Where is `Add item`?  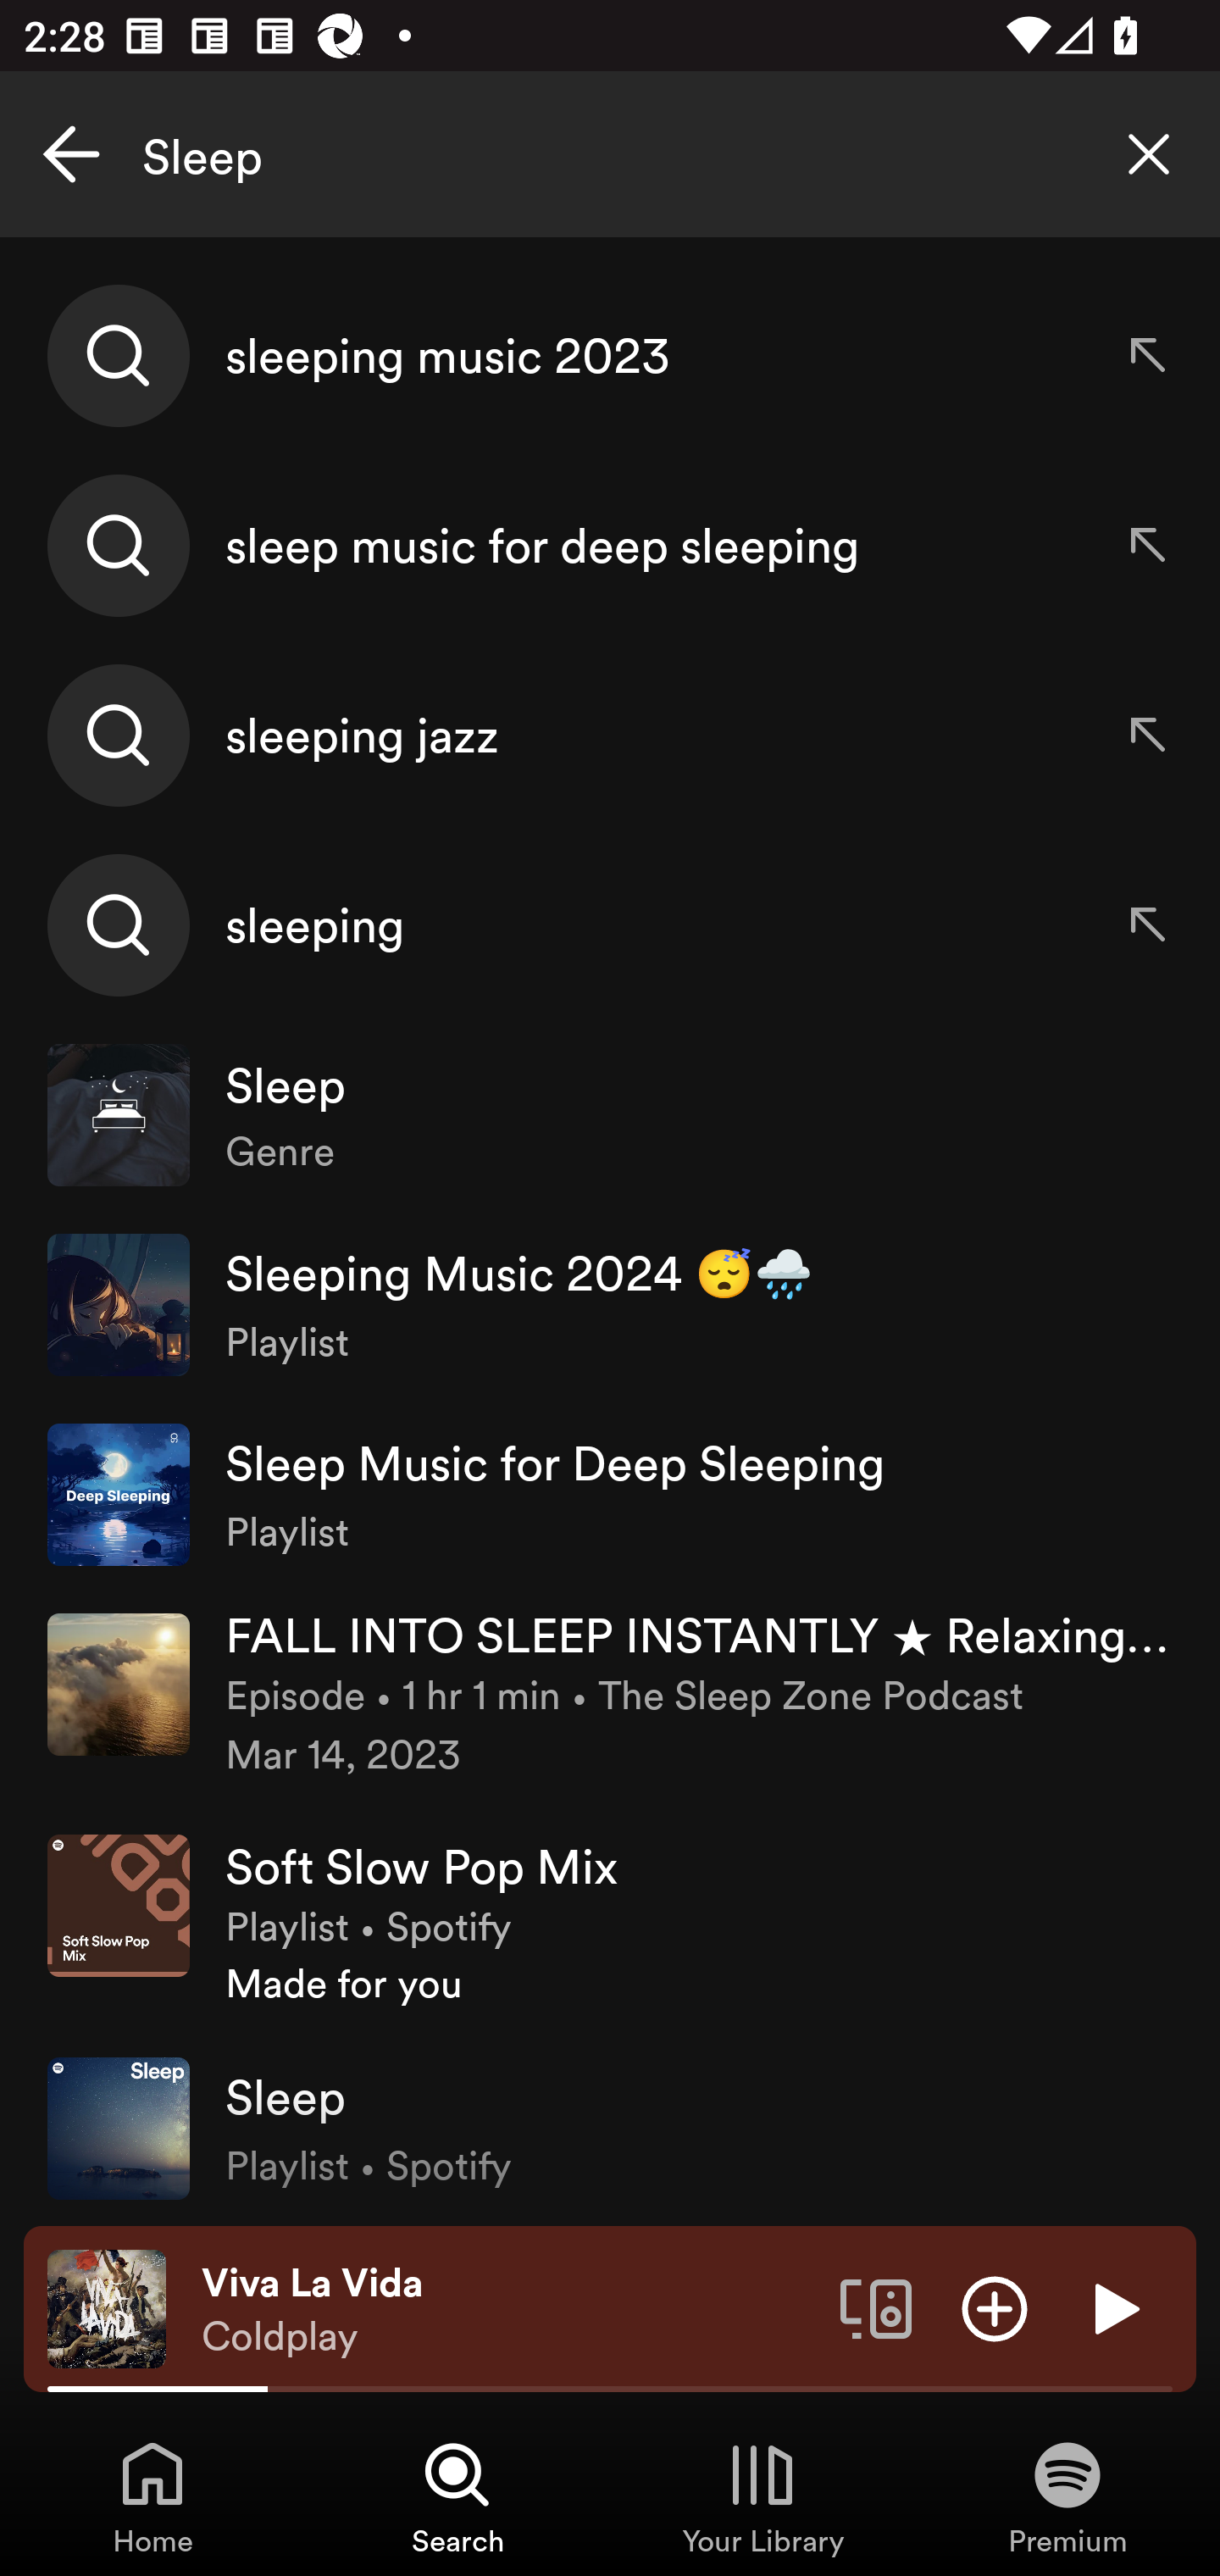
Add item is located at coordinates (995, 2307).